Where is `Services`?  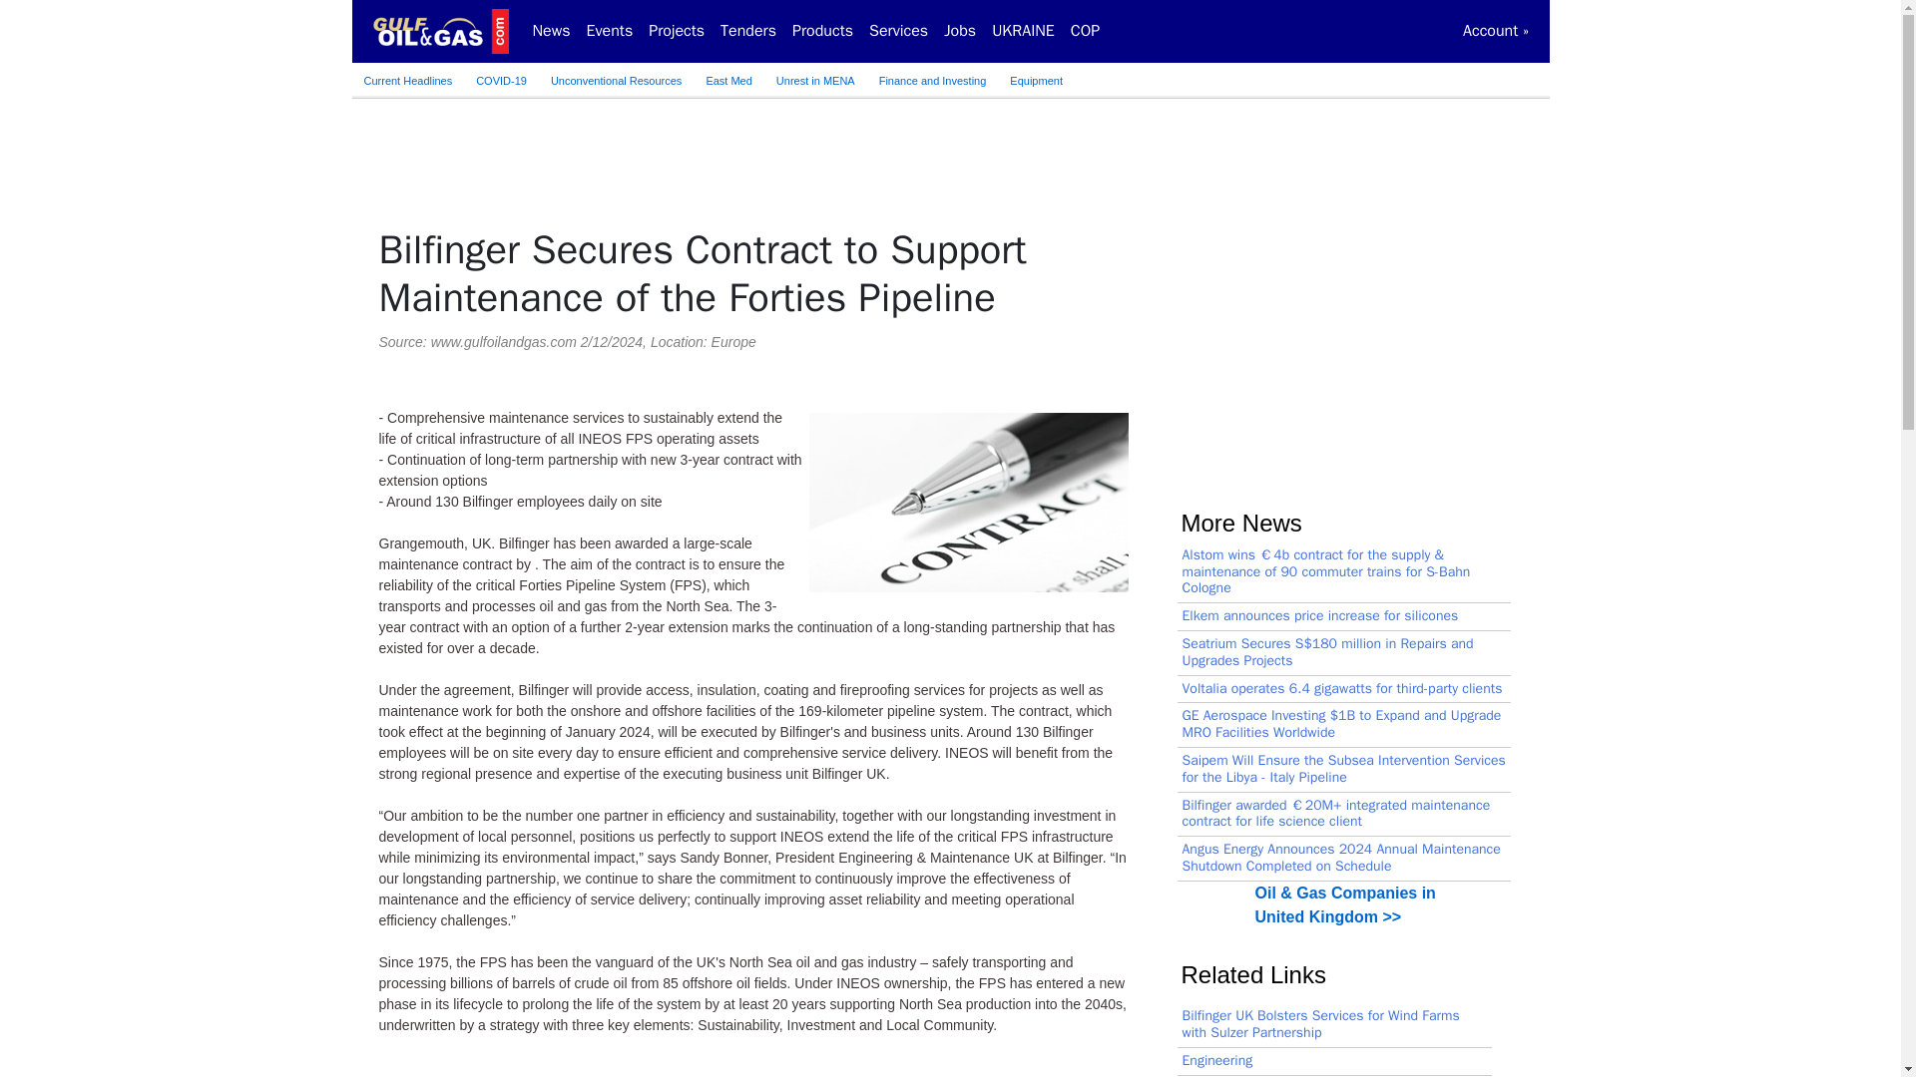 Services is located at coordinates (898, 30).